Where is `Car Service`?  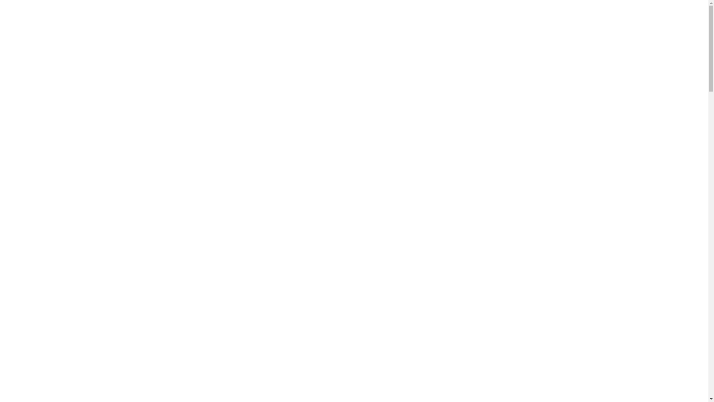
Car Service is located at coordinates (49, 312).